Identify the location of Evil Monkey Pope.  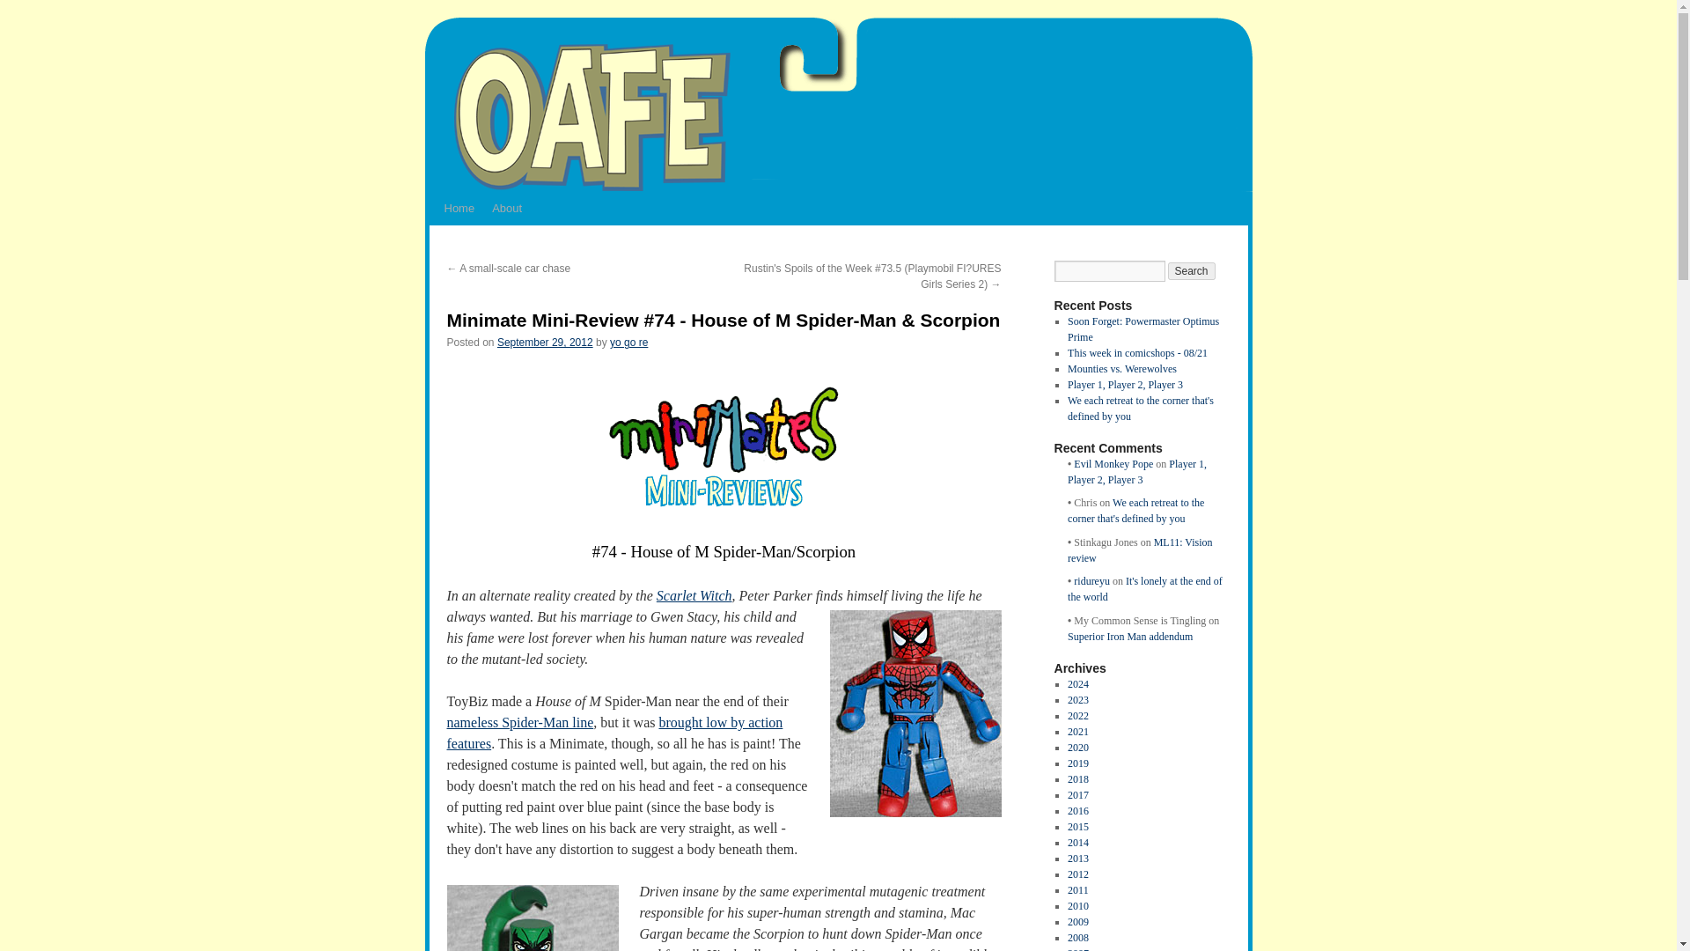
(1113, 463).